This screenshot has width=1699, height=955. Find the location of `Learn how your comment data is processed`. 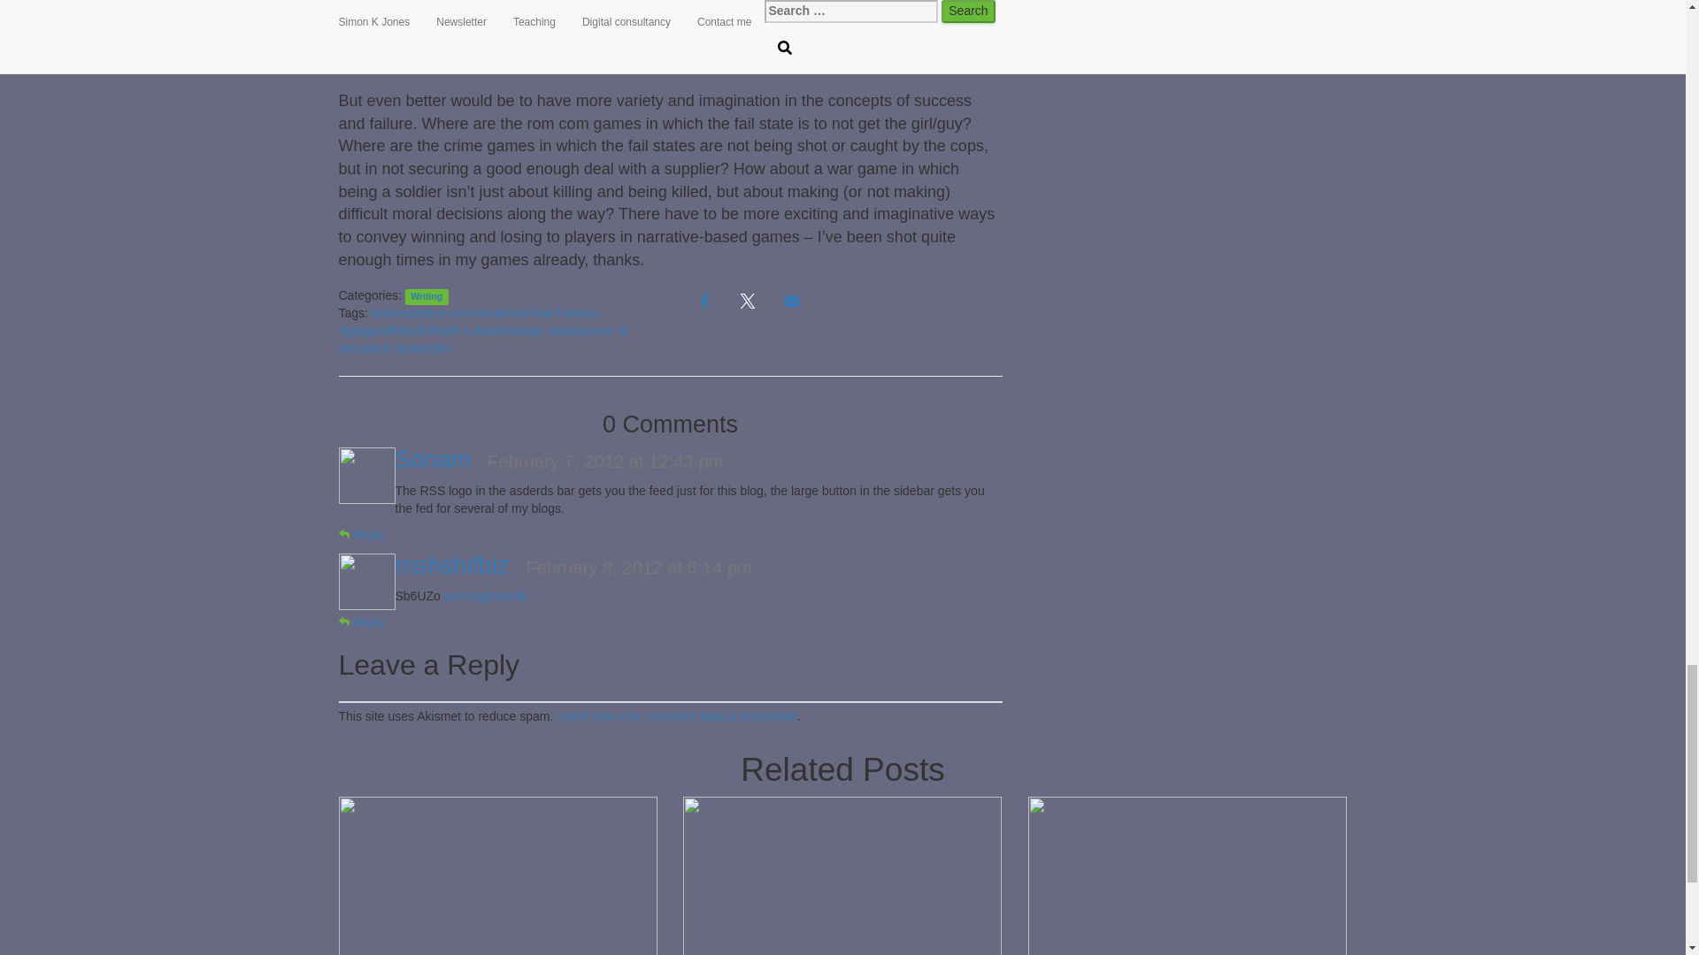

Learn how your comment data is processed is located at coordinates (676, 716).